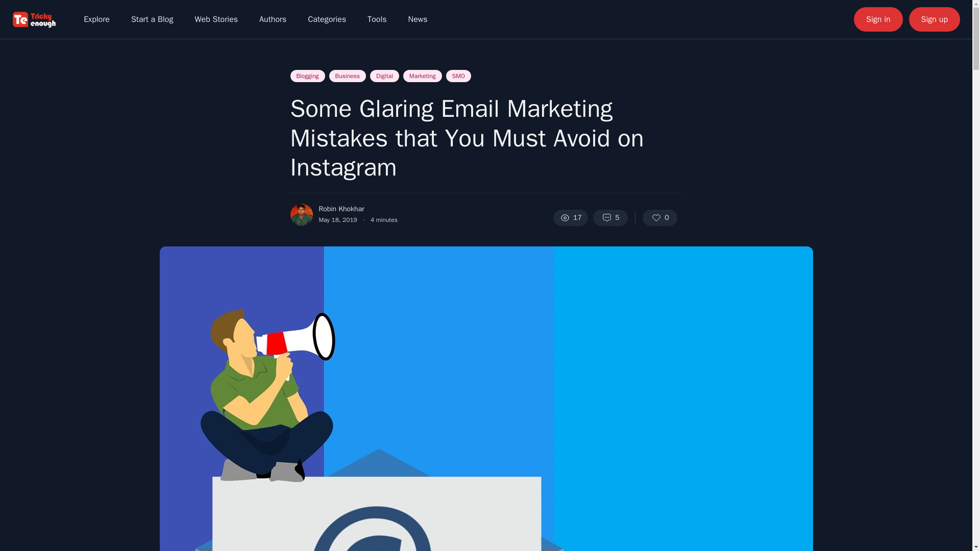 The width and height of the screenshot is (980, 551). I want to click on Categories, so click(327, 19).